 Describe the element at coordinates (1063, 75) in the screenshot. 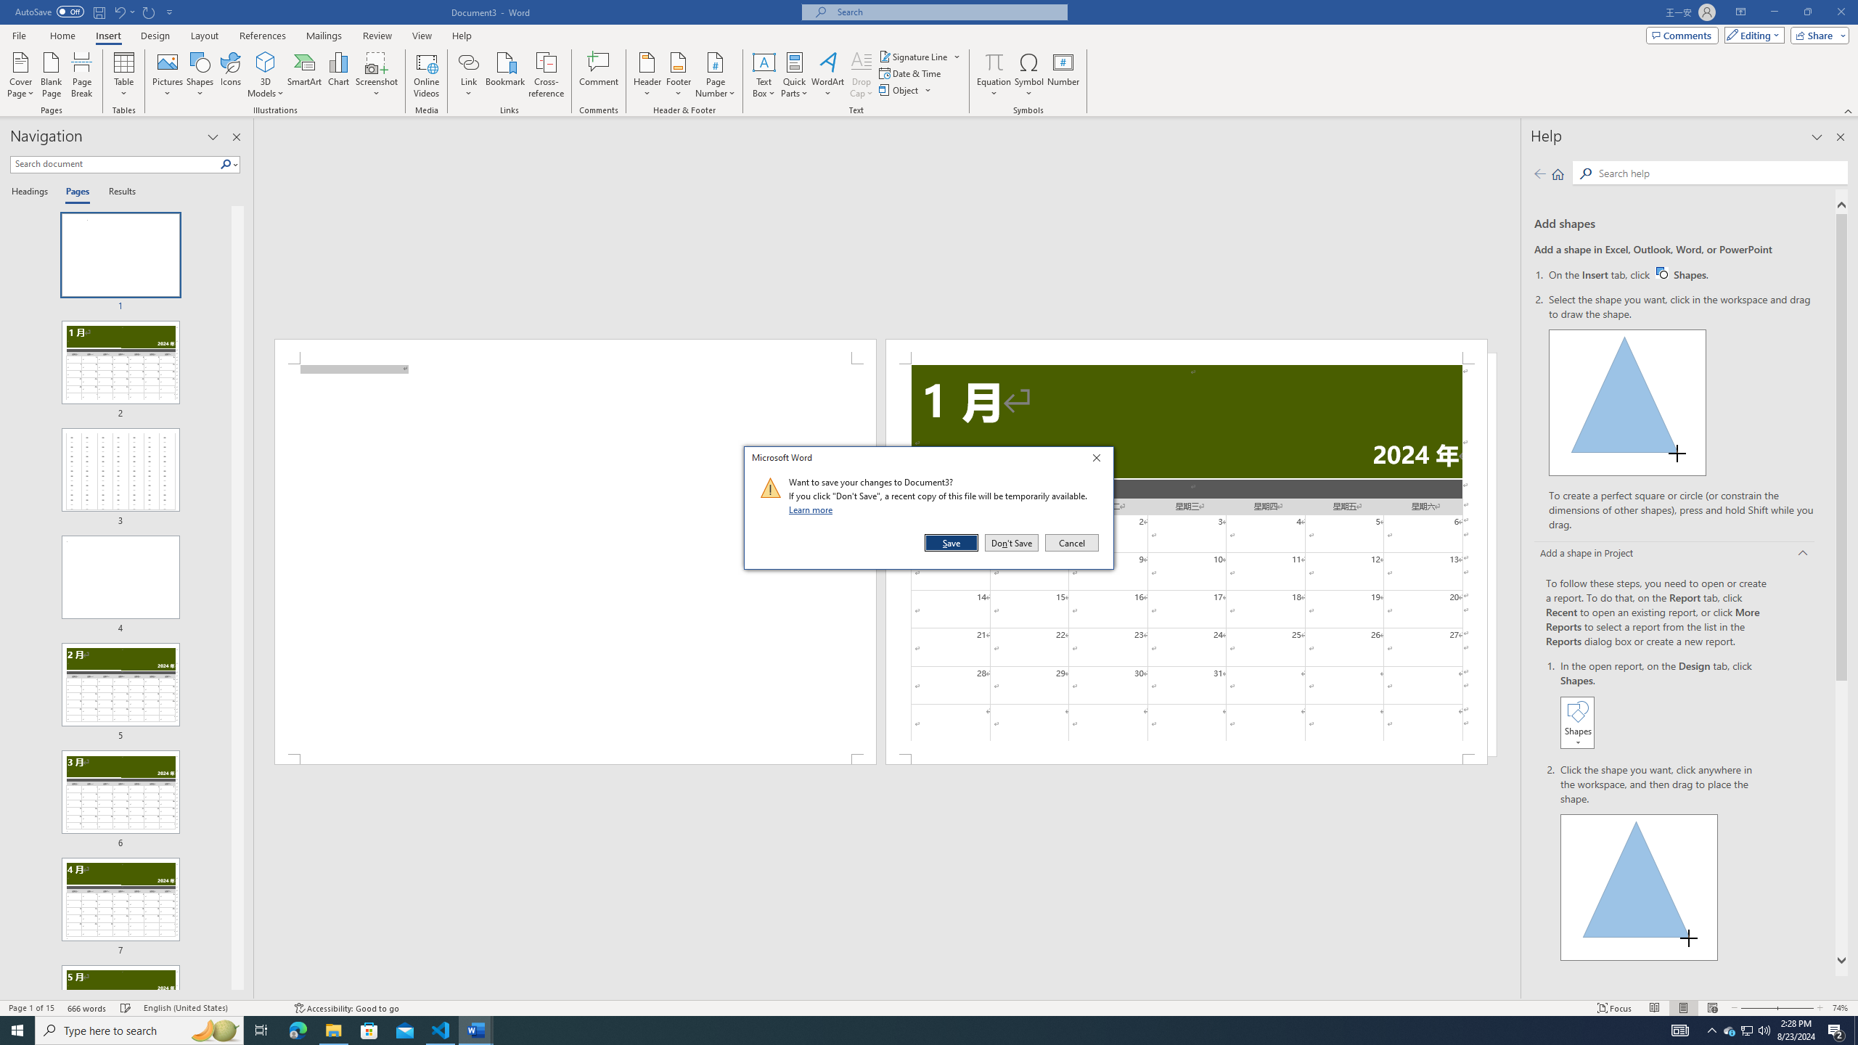

I see `Number...` at that location.